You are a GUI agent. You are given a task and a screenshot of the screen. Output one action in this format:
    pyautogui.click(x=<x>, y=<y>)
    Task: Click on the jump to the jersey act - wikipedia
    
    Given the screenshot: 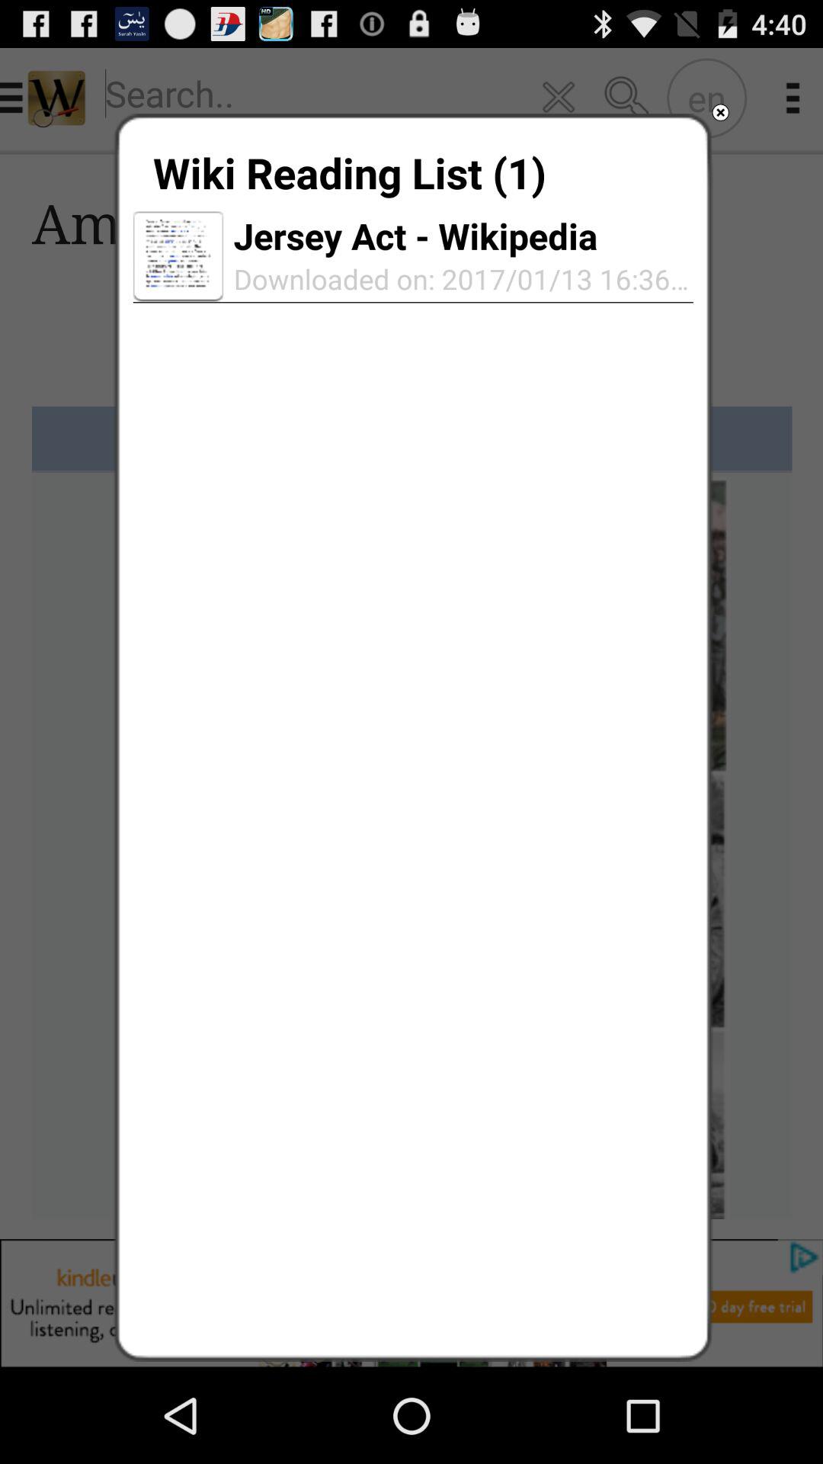 What is the action you would take?
    pyautogui.click(x=415, y=236)
    